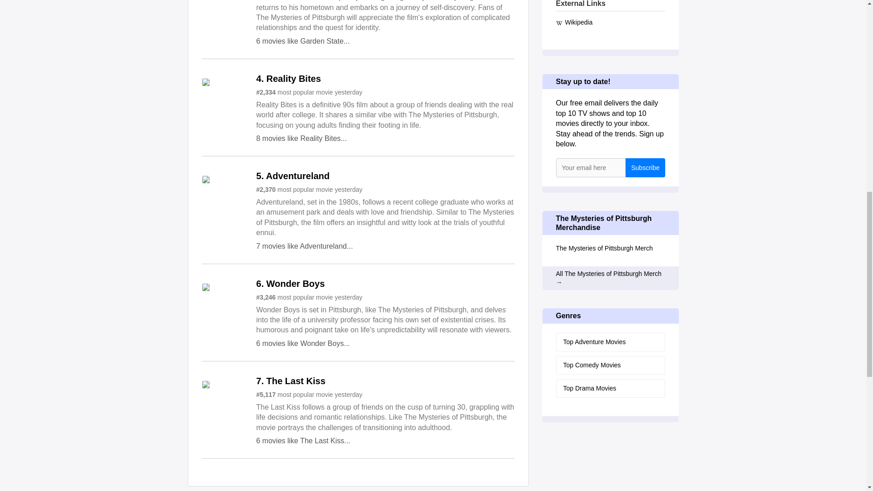  Describe the element at coordinates (289, 79) in the screenshot. I see `4. Reality Bites` at that location.